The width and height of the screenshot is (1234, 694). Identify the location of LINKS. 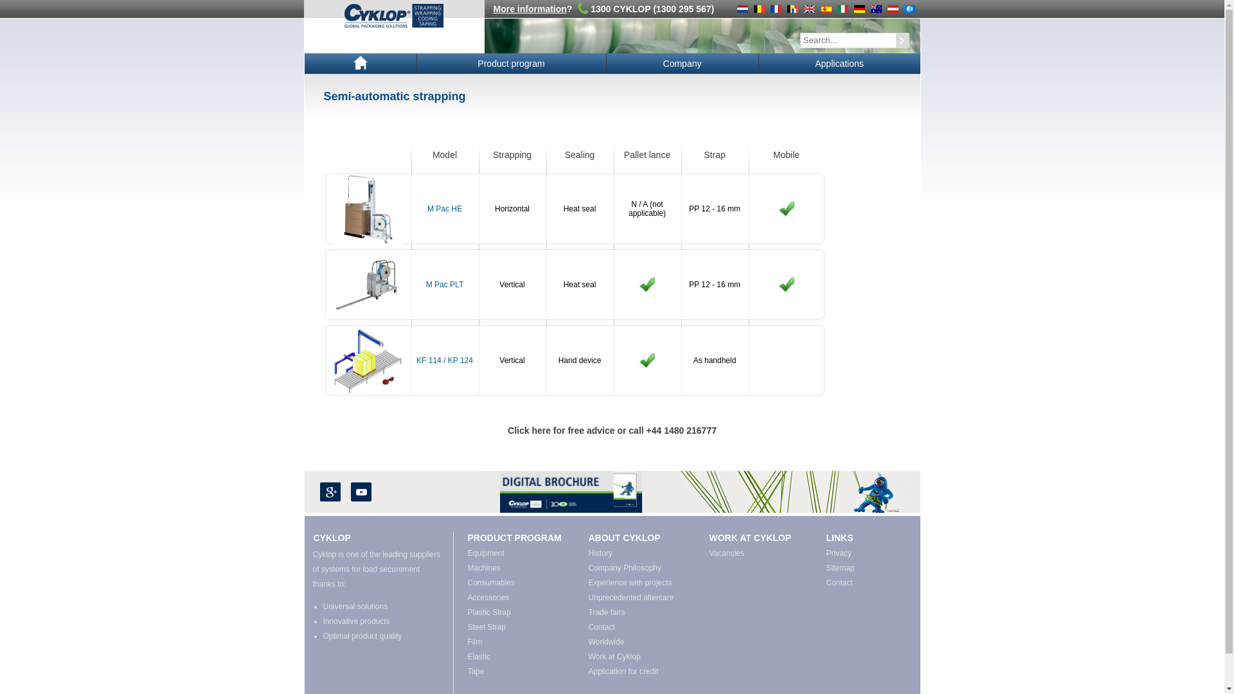
(840, 538).